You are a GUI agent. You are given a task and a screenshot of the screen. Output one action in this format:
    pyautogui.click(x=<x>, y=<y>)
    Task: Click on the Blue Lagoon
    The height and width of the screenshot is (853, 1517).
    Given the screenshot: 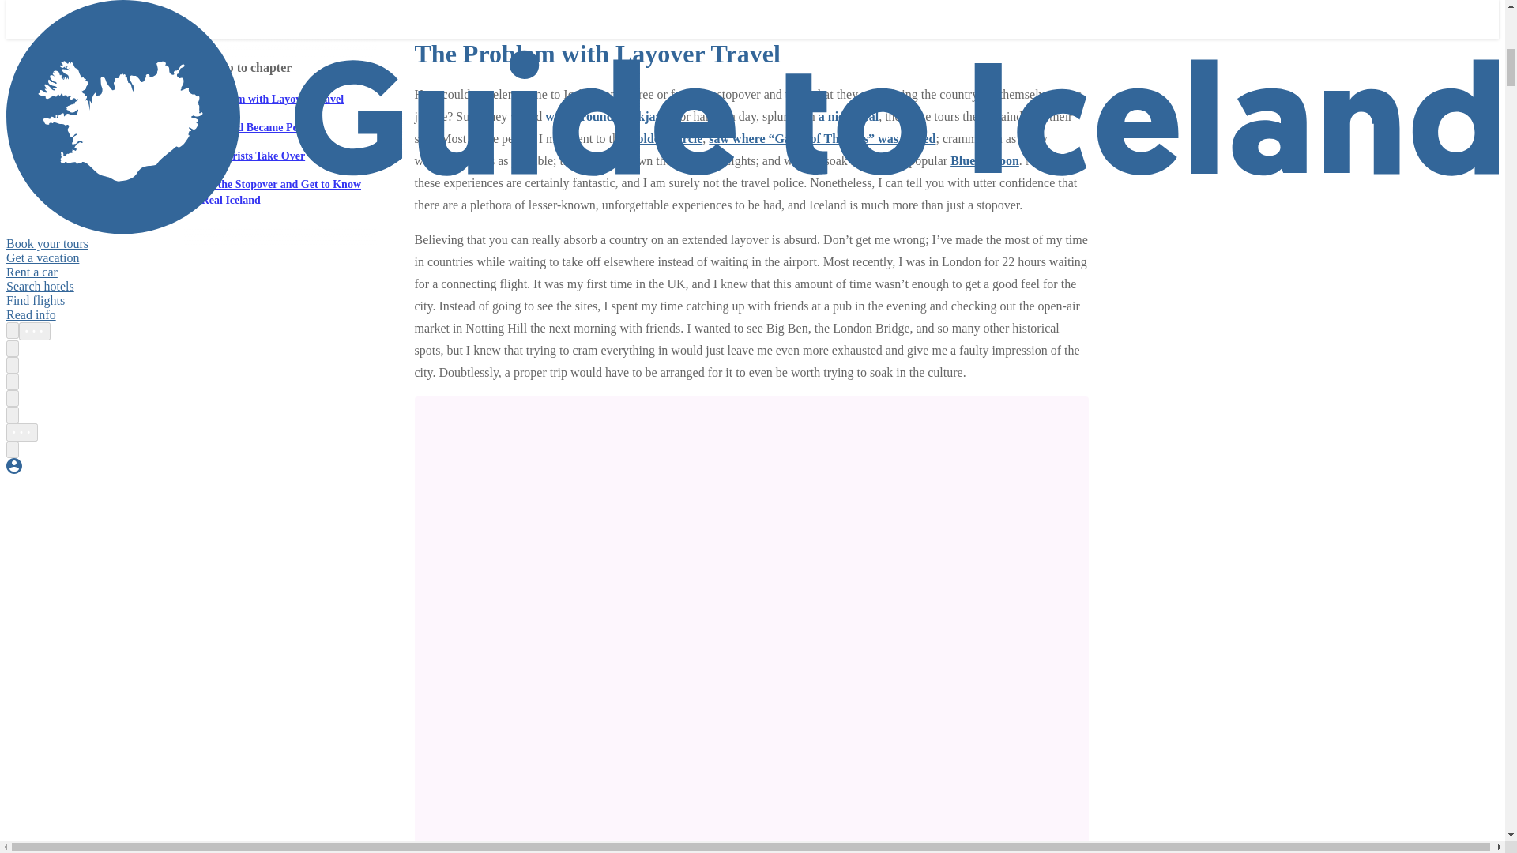 What is the action you would take?
    pyautogui.click(x=984, y=160)
    